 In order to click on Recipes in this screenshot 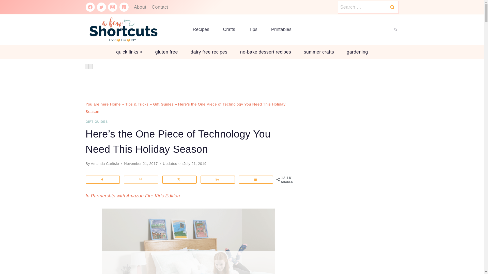, I will do `click(201, 29)`.